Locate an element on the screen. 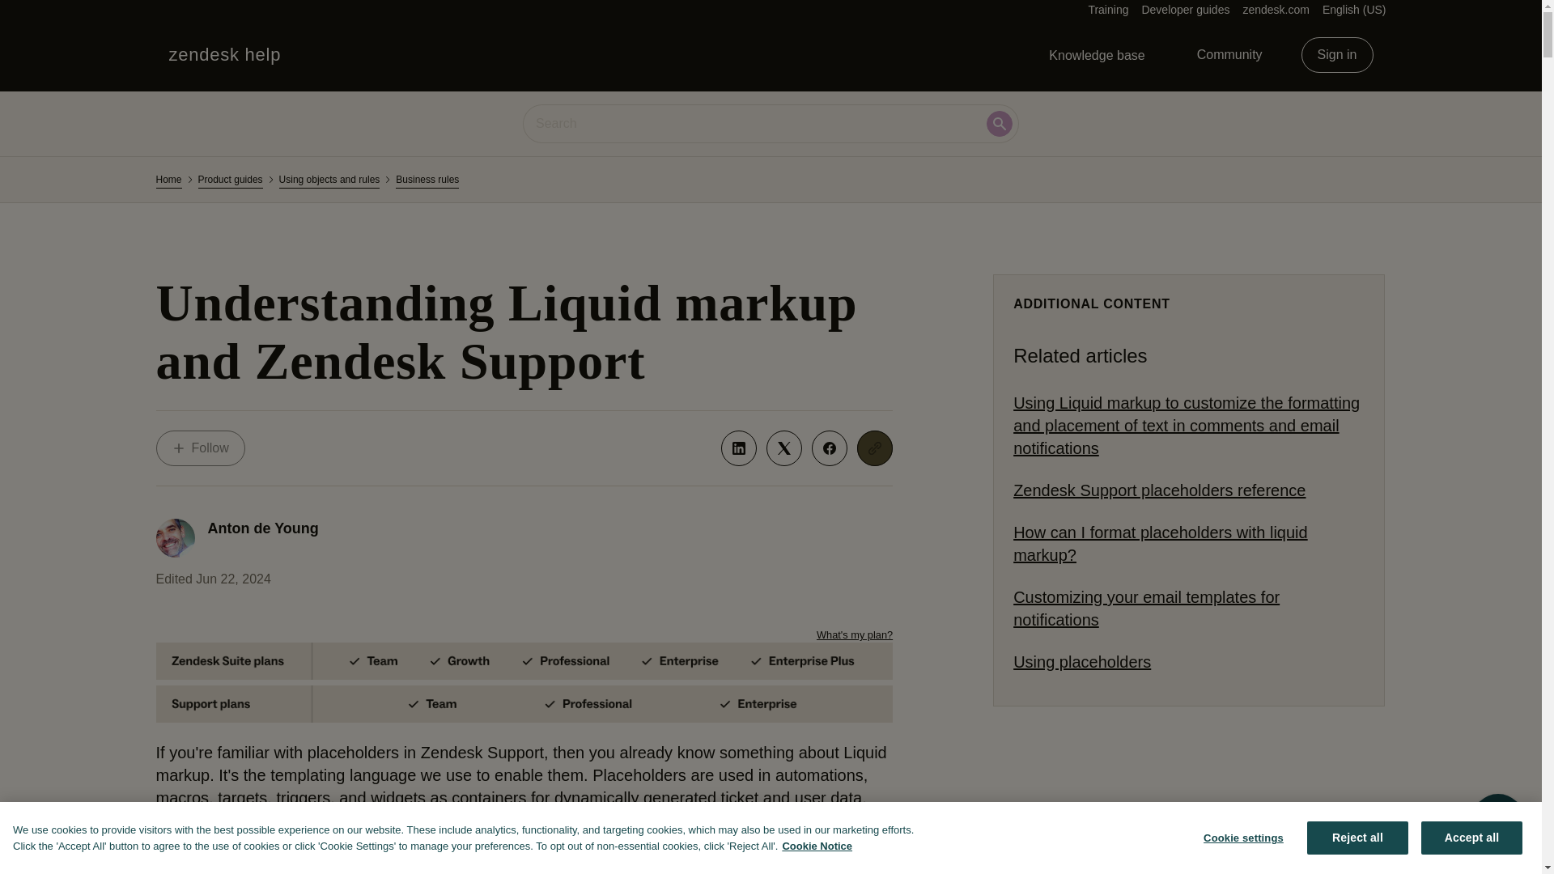  zendesk help is located at coordinates (224, 55).